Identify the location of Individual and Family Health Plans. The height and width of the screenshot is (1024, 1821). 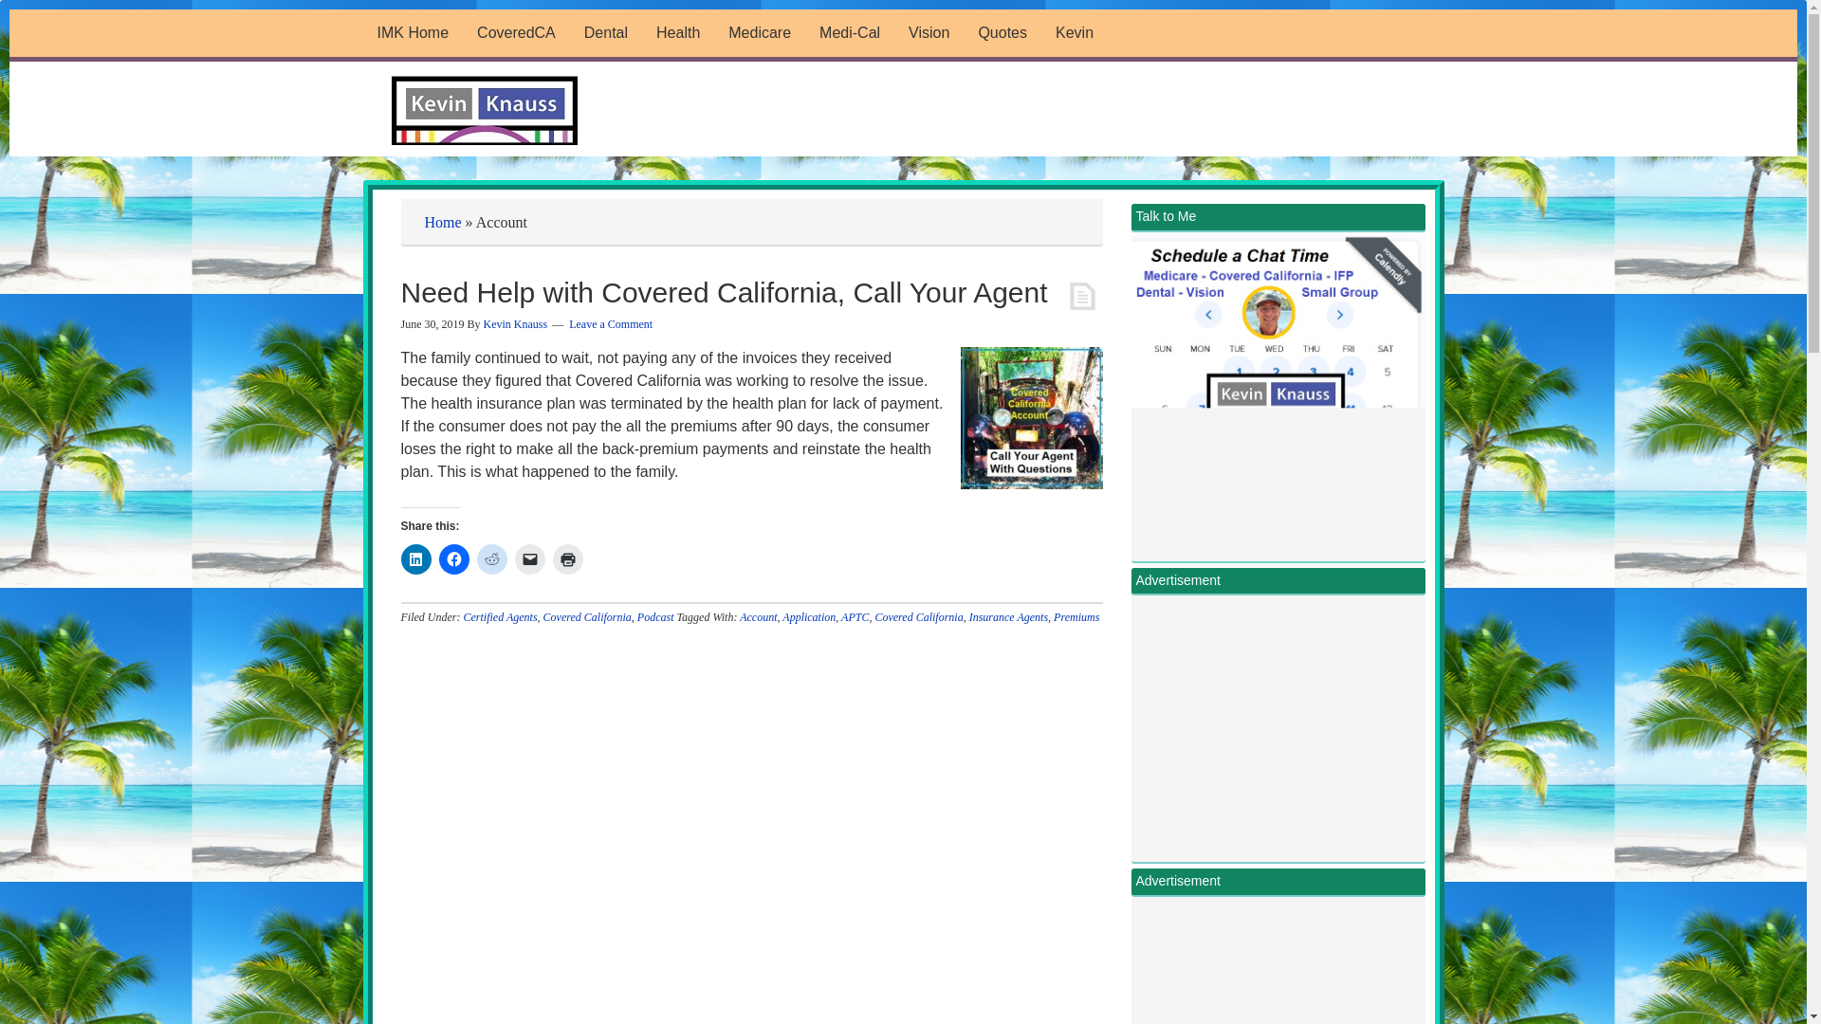
(677, 32).